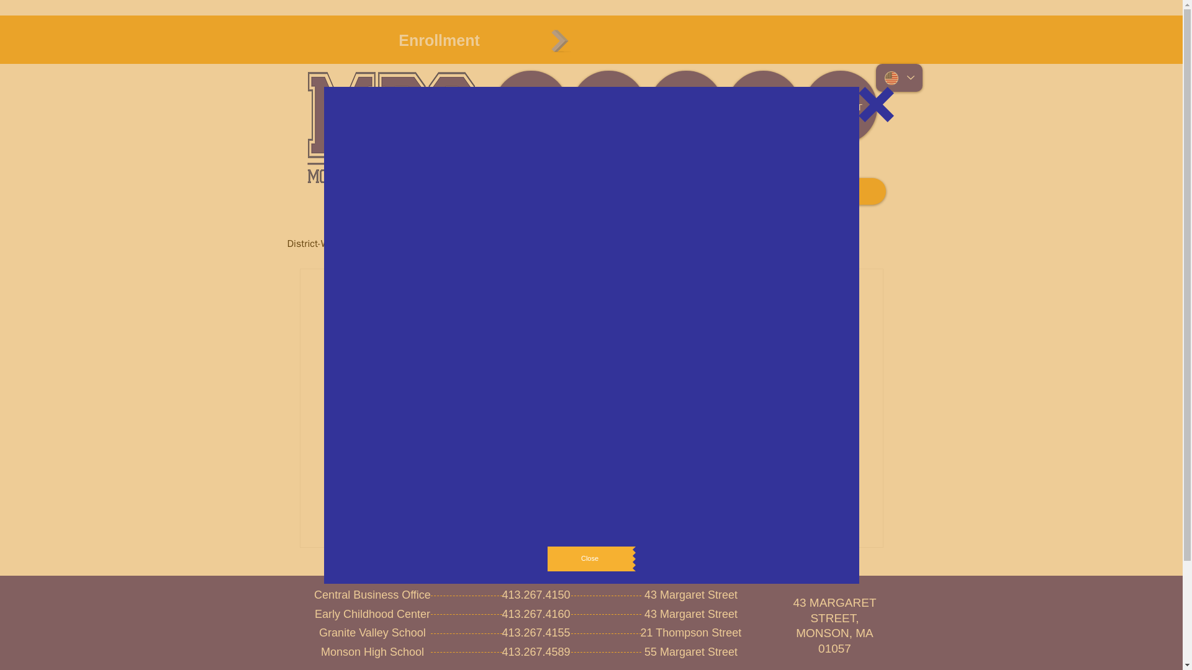  Describe the element at coordinates (600, 243) in the screenshot. I see `GVS Announcements` at that location.